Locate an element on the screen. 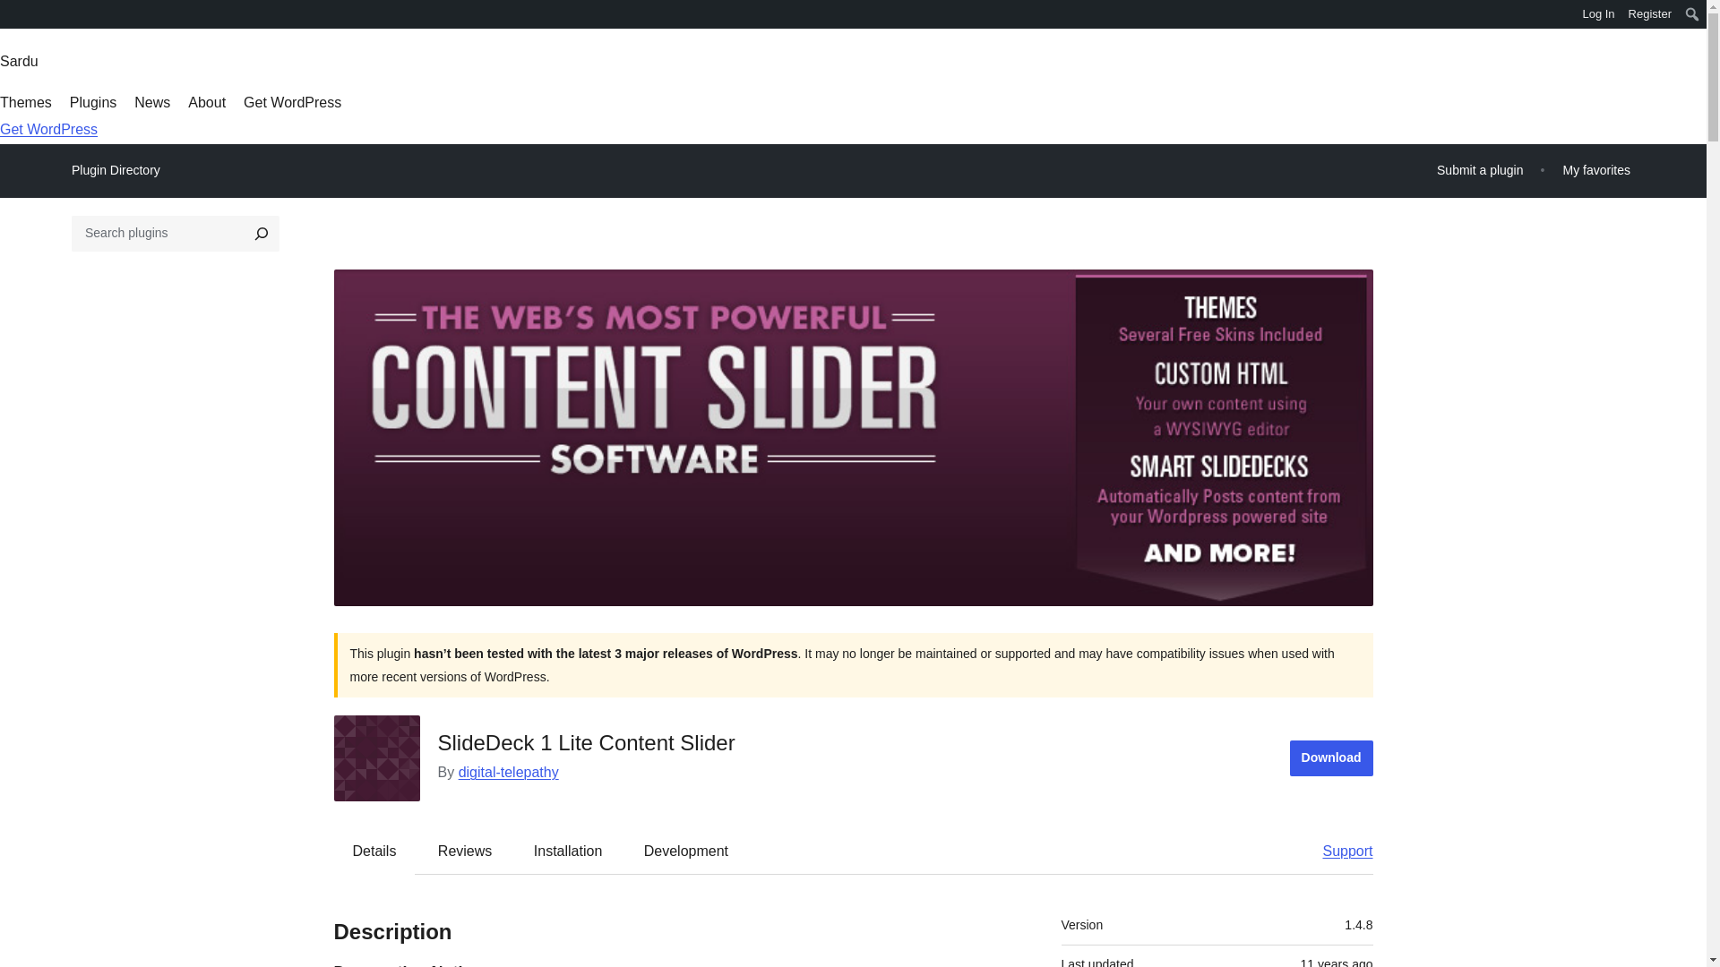 This screenshot has height=967, width=1720. Themes is located at coordinates (25, 102).